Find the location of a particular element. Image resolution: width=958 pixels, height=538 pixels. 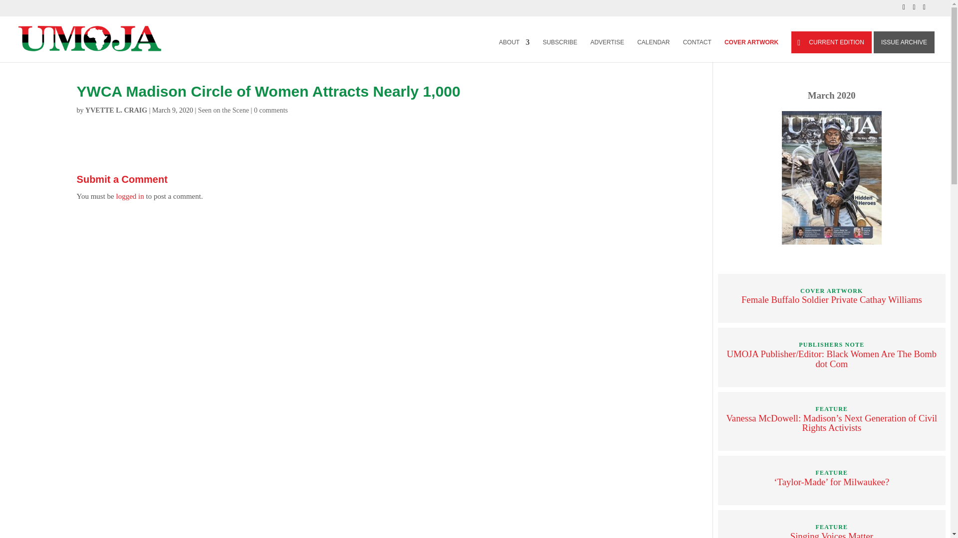

YVETTE L. CRAIG is located at coordinates (116, 110).